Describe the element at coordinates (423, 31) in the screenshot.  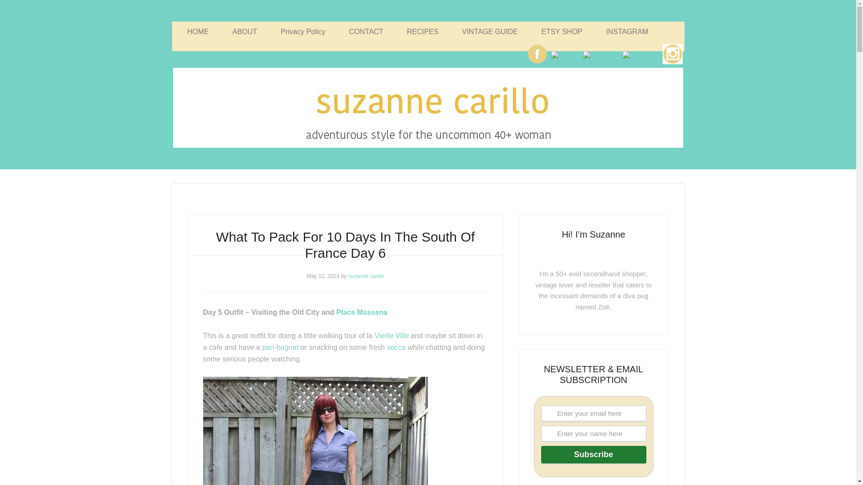
I see `Fun Fast Simple Healthy Recipes` at that location.